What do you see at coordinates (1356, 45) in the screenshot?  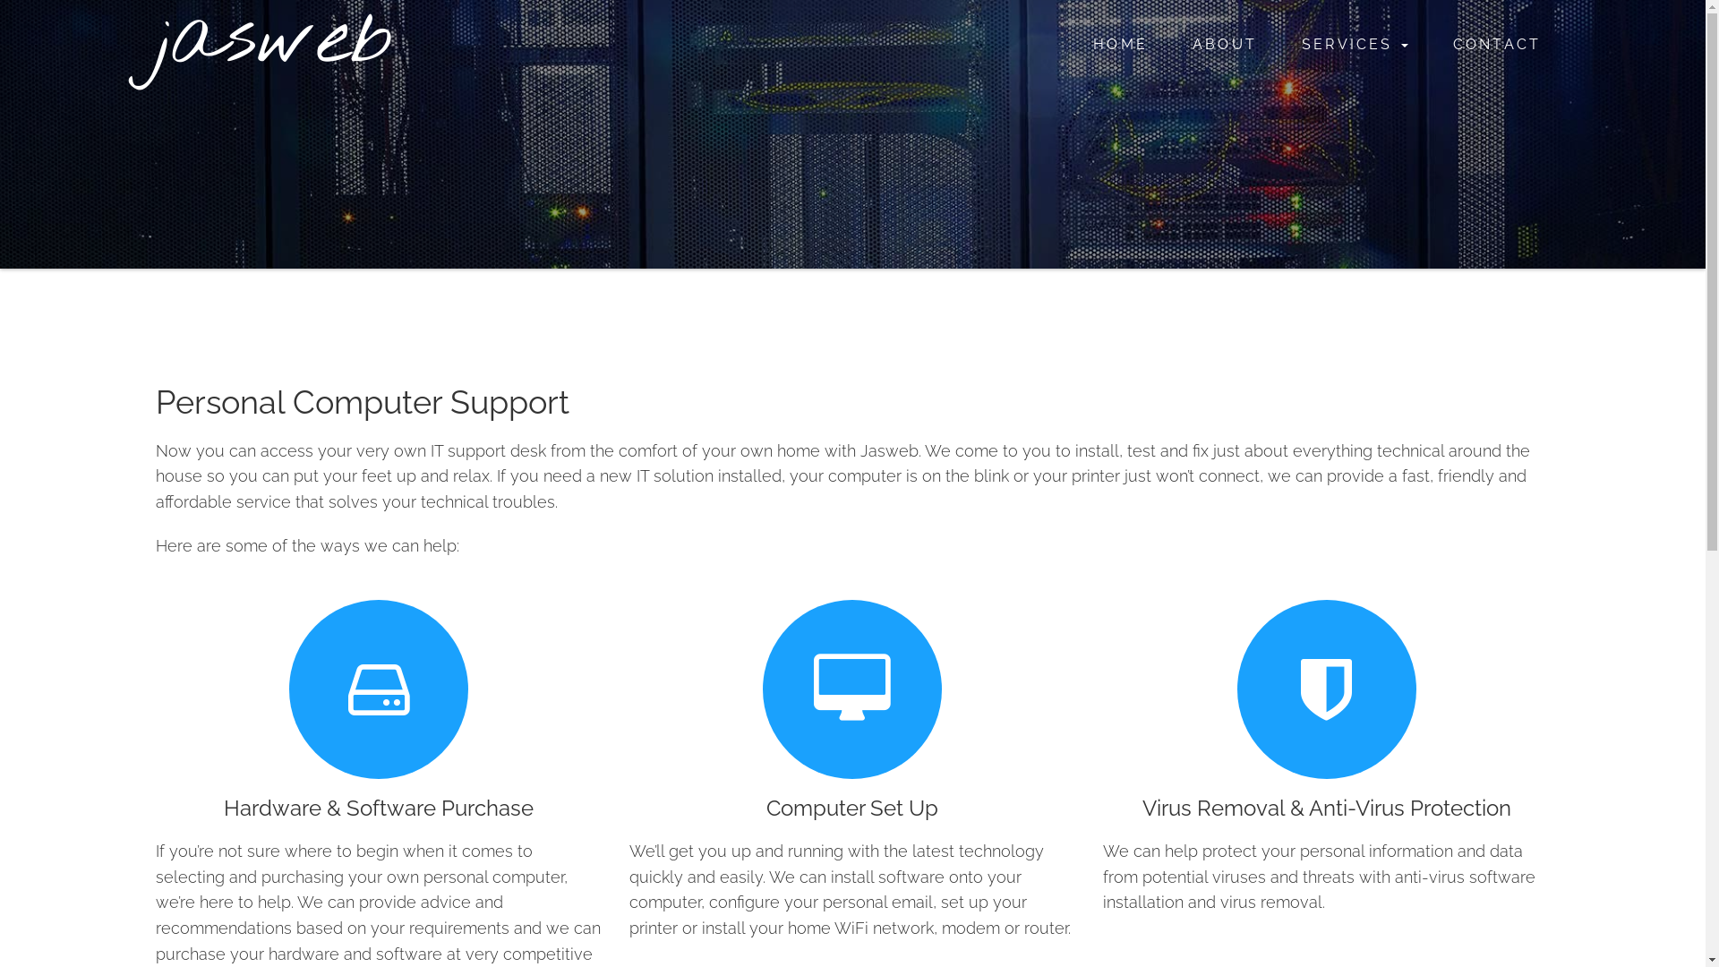 I see `SERVICES` at bounding box center [1356, 45].